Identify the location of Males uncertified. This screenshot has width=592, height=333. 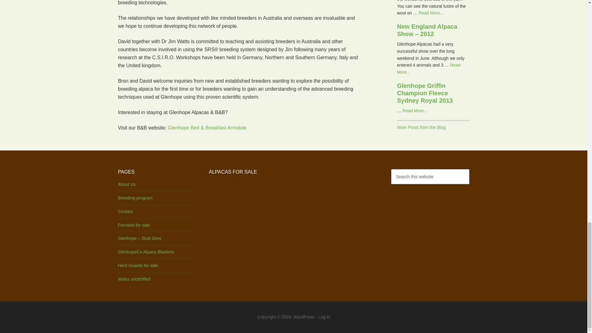
(134, 279).